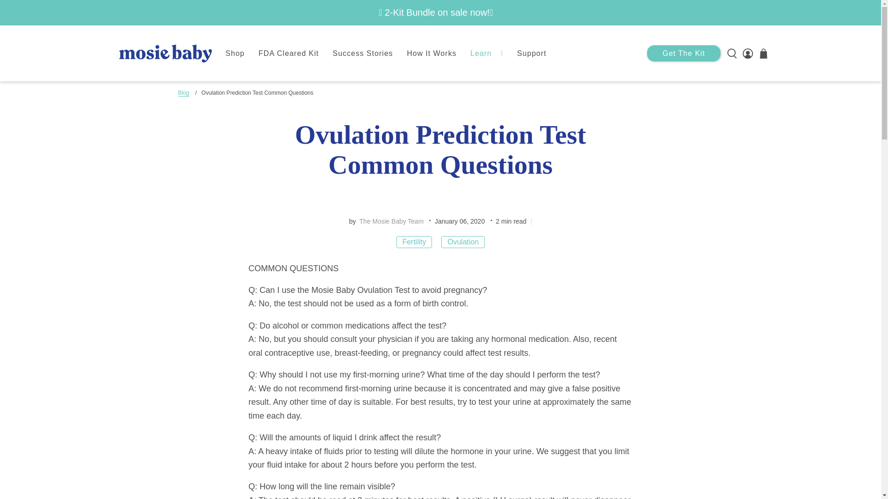 The image size is (888, 499). Describe the element at coordinates (166, 53) in the screenshot. I see `Mosie Baby` at that location.